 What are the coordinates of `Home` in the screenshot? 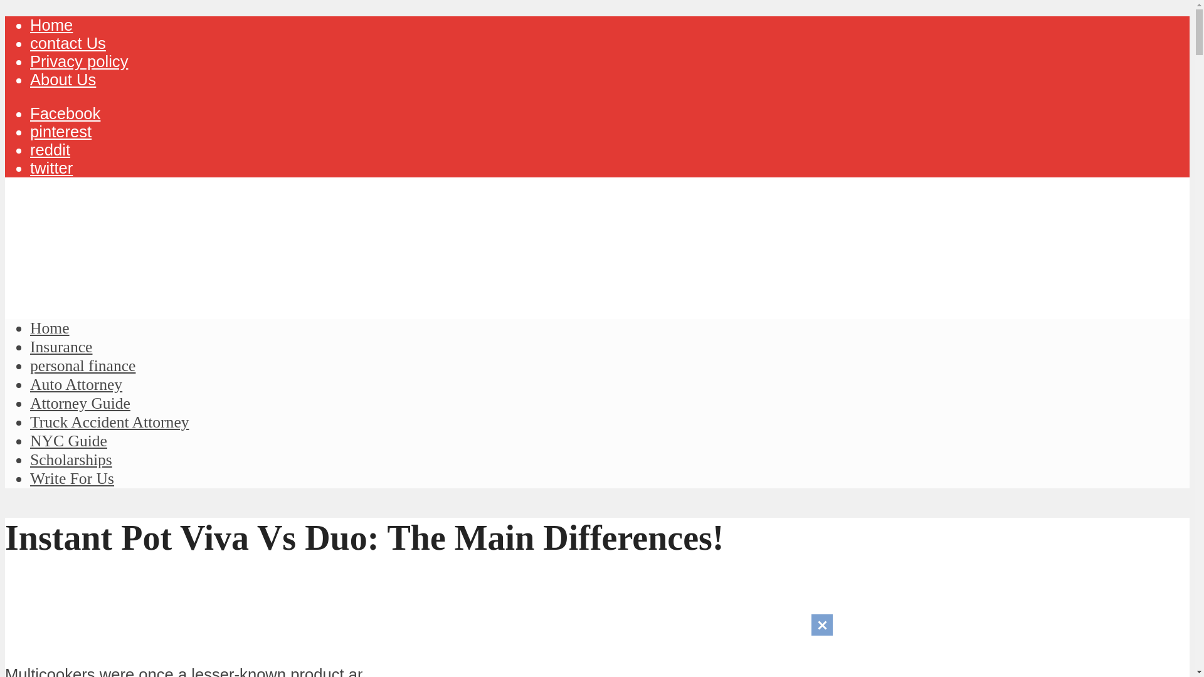 It's located at (51, 25).